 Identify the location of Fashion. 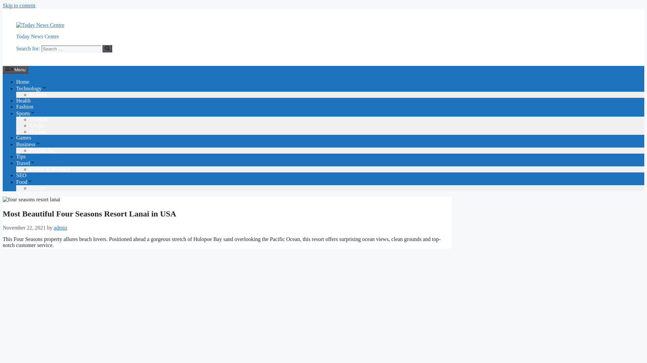
(25, 107).